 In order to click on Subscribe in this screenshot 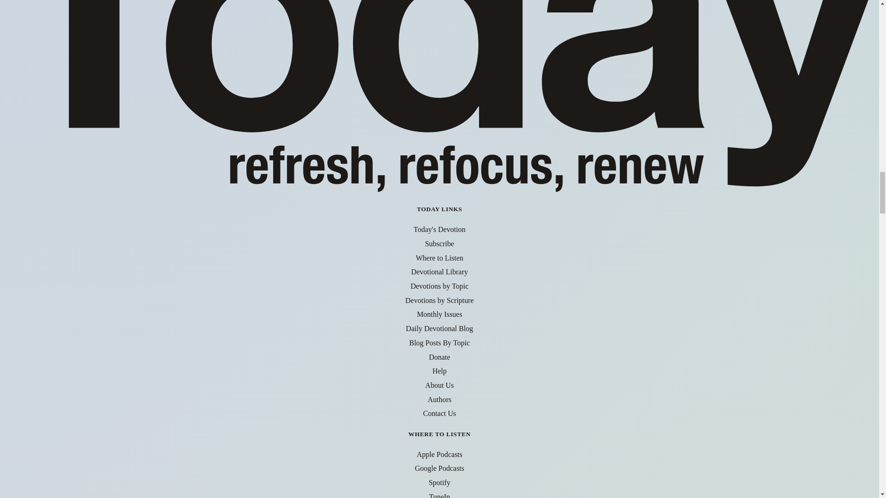, I will do `click(439, 243)`.